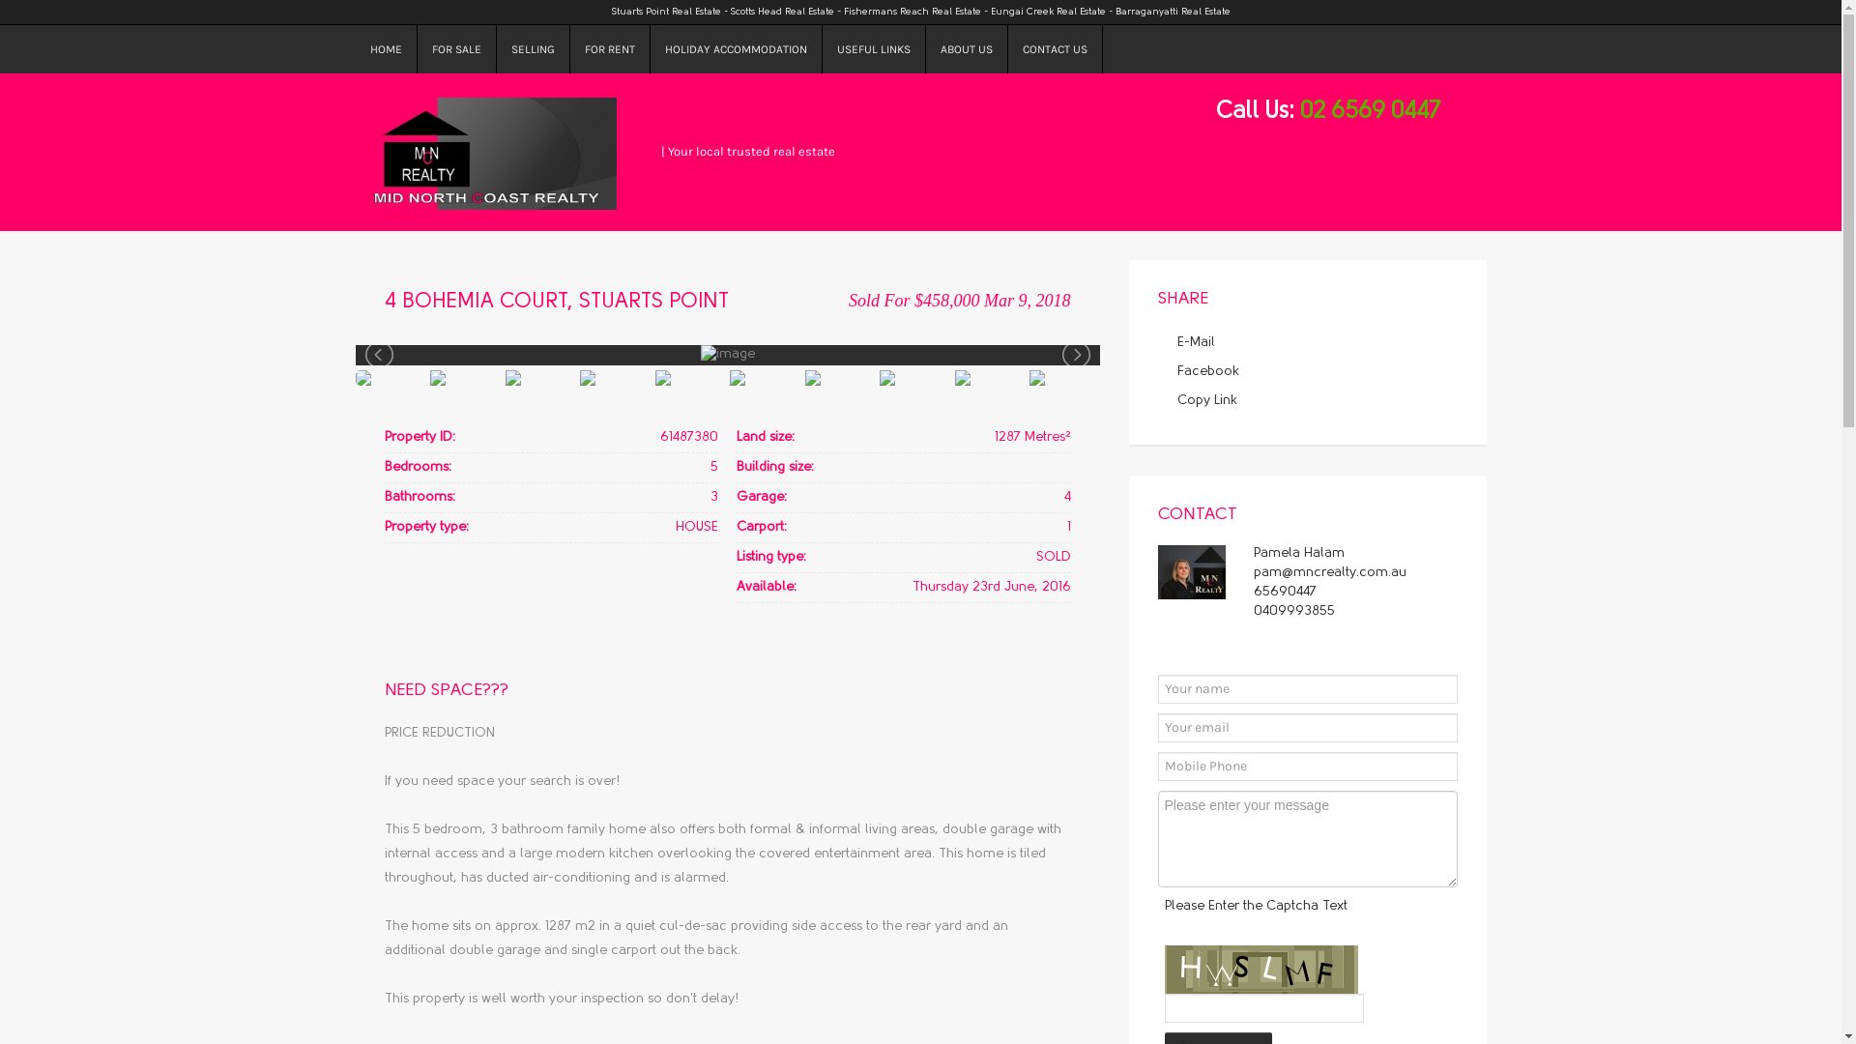 The height and width of the screenshot is (1044, 1856). What do you see at coordinates (1207, 400) in the screenshot?
I see `Copy Link` at bounding box center [1207, 400].